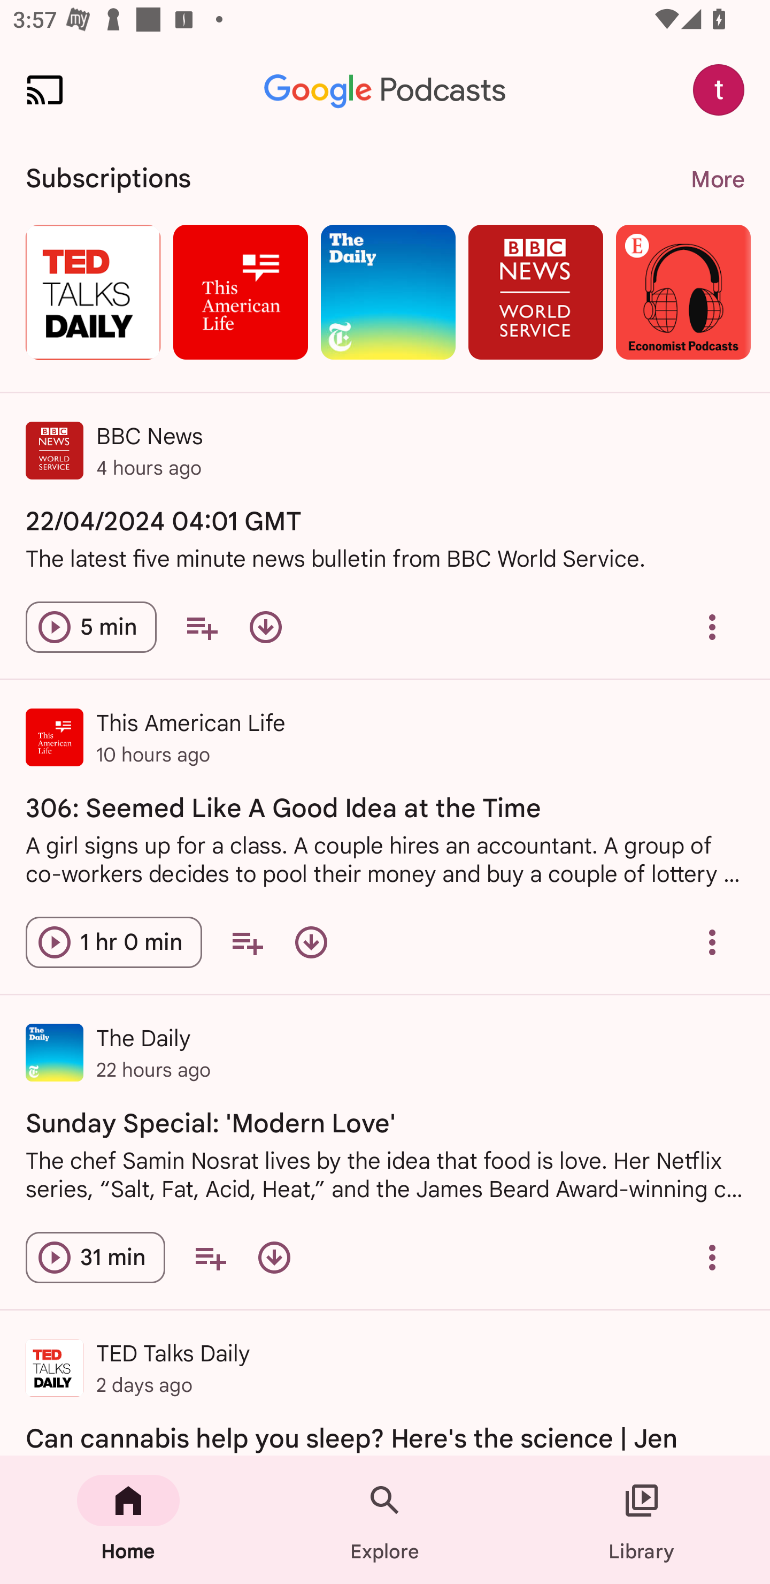  Describe the element at coordinates (201, 627) in the screenshot. I see `Add to your queue` at that location.